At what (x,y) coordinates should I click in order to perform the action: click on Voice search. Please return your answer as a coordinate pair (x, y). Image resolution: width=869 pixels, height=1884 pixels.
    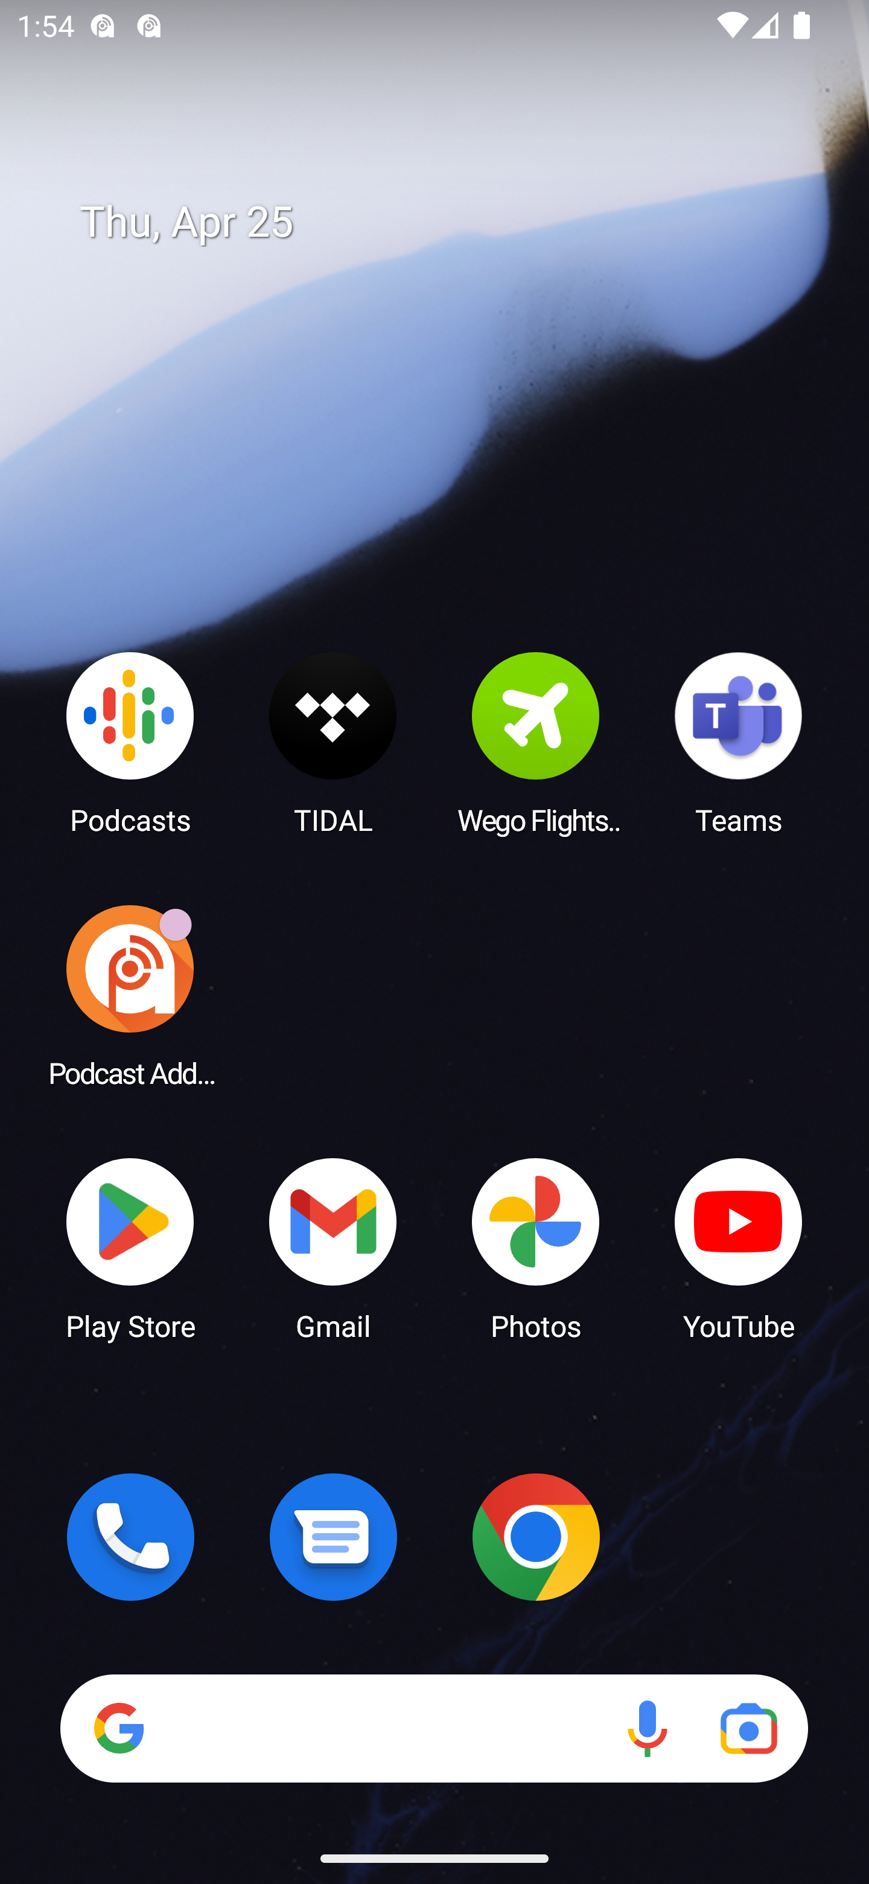
    Looking at the image, I should click on (647, 1728).